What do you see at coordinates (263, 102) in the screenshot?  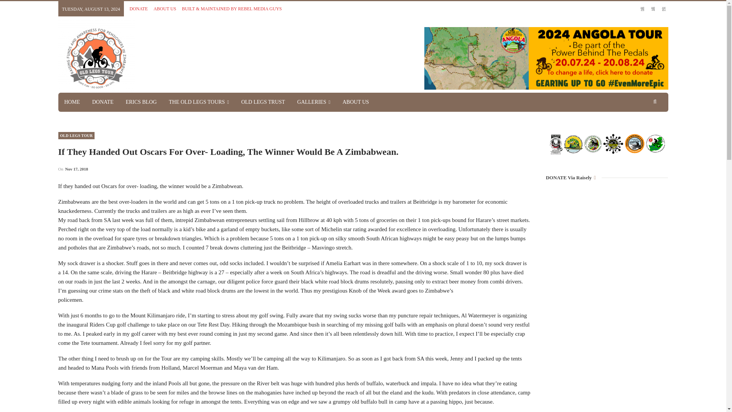 I see `OLD LEGS TRUST` at bounding box center [263, 102].